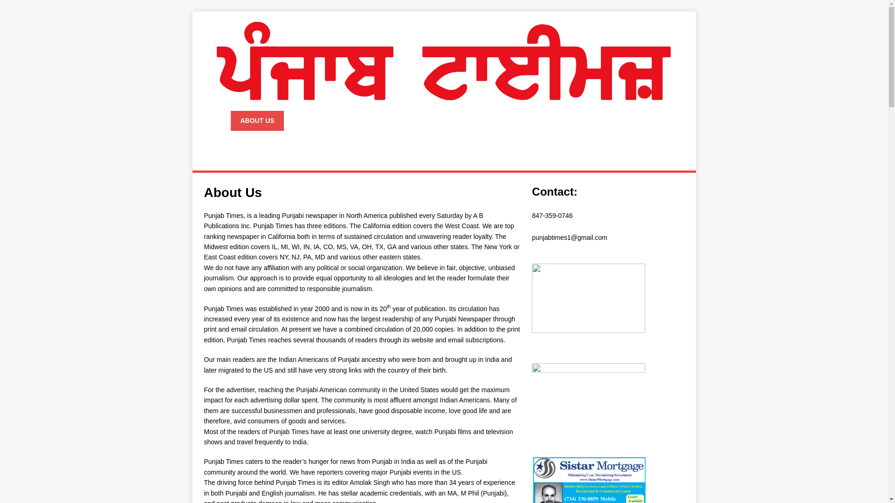 This screenshot has width=895, height=503. Describe the element at coordinates (314, 120) in the screenshot. I see `CONTACT US` at that location.